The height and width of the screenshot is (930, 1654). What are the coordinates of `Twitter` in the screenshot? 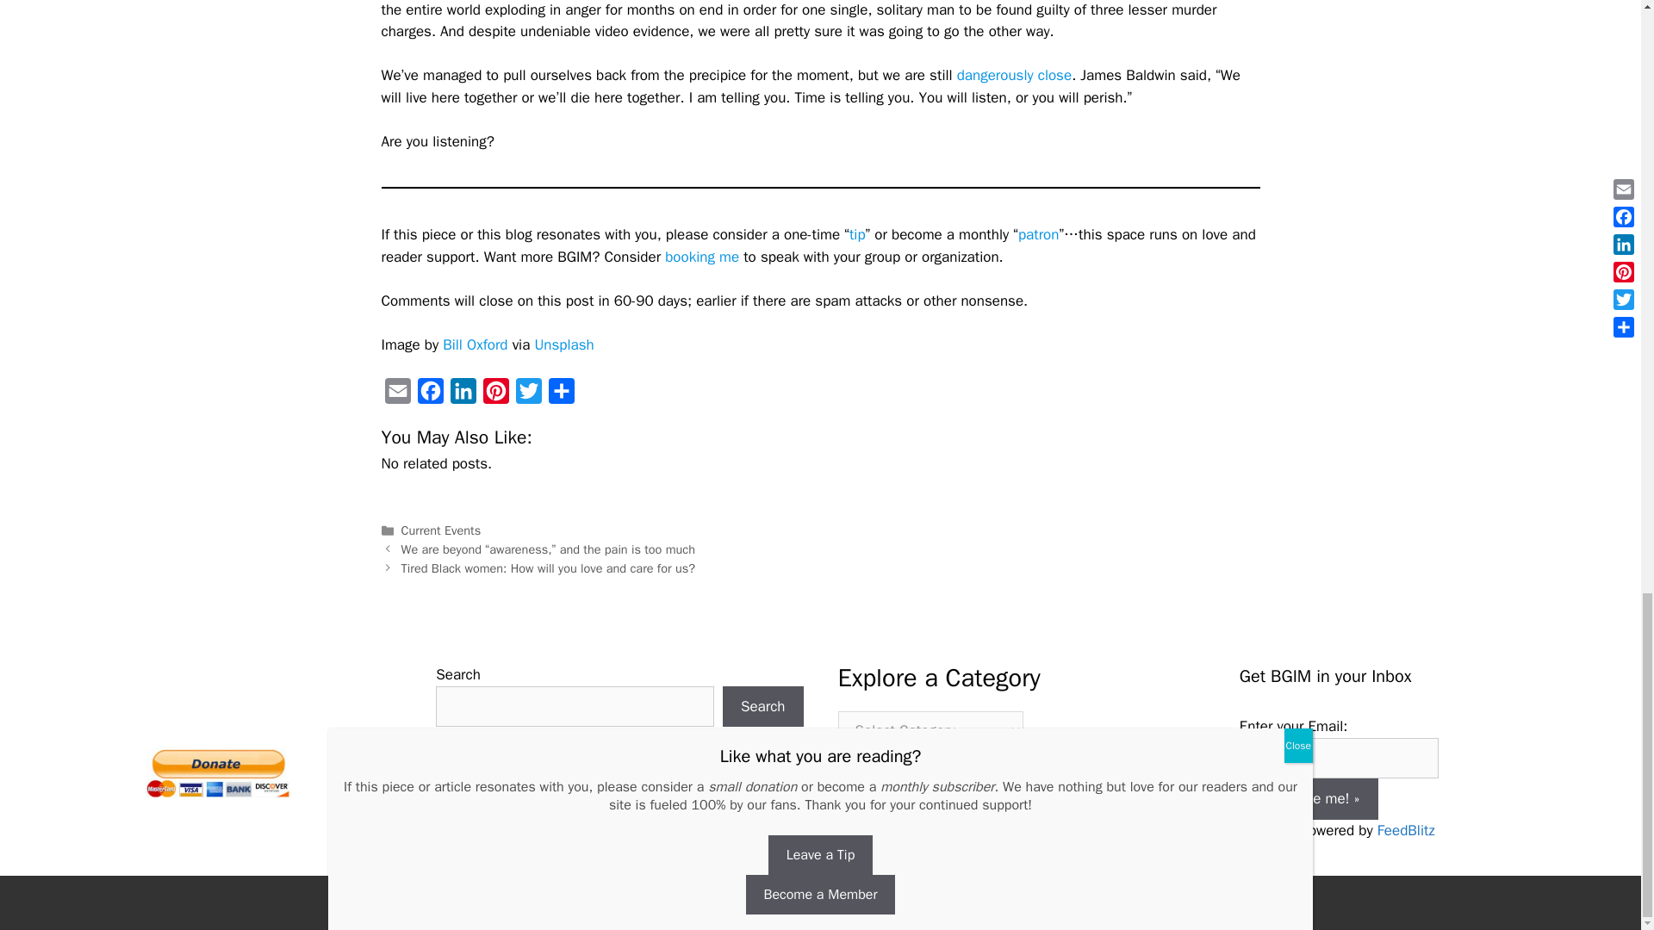 It's located at (527, 394).